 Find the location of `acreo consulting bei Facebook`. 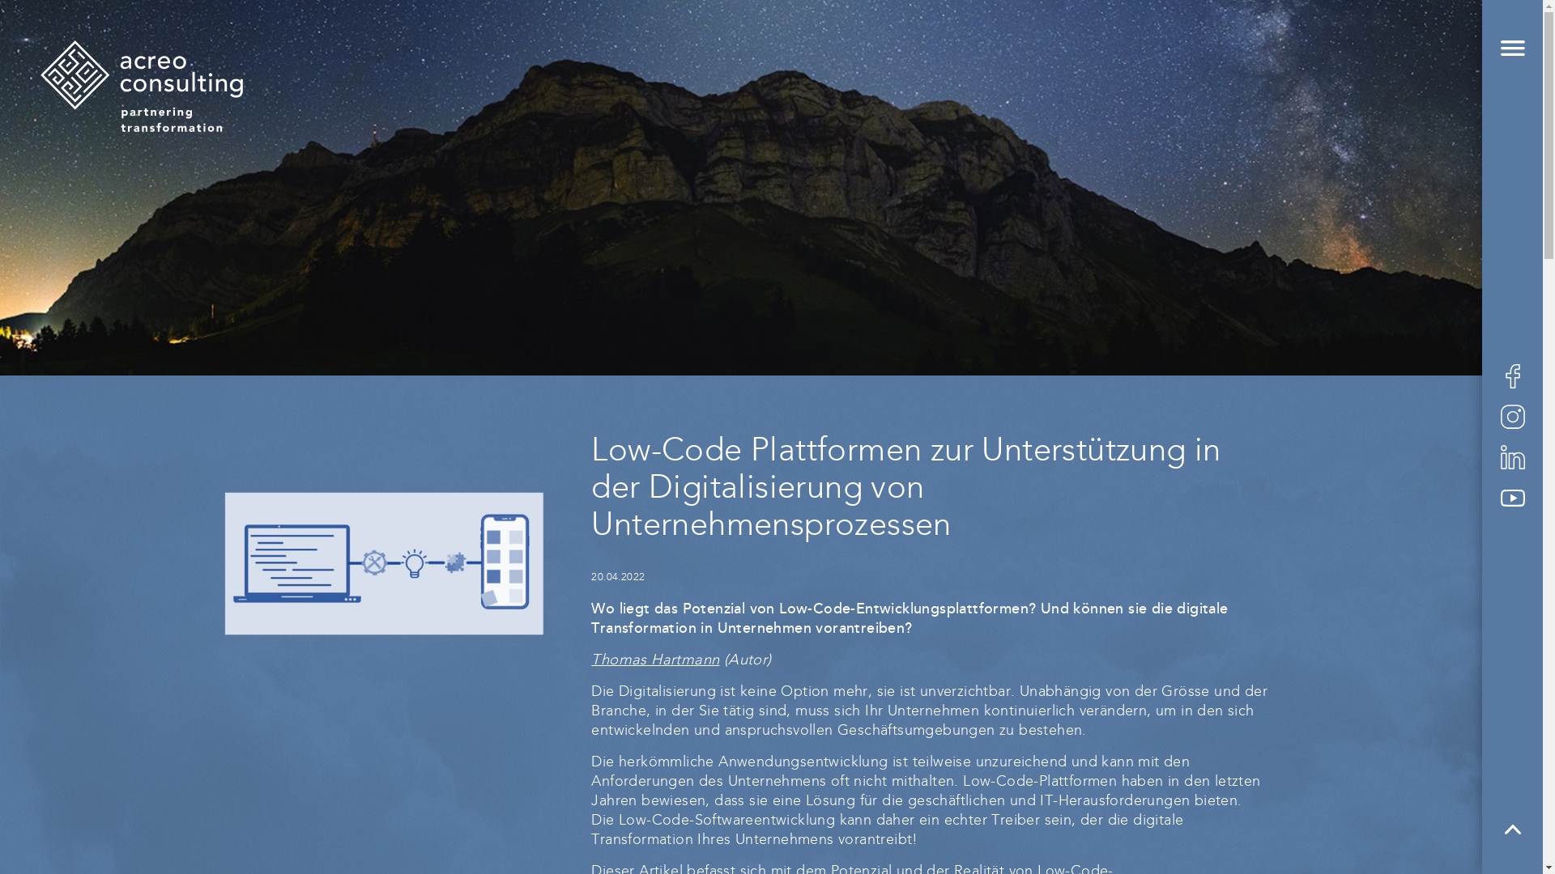

acreo consulting bei Facebook is located at coordinates (1512, 376).